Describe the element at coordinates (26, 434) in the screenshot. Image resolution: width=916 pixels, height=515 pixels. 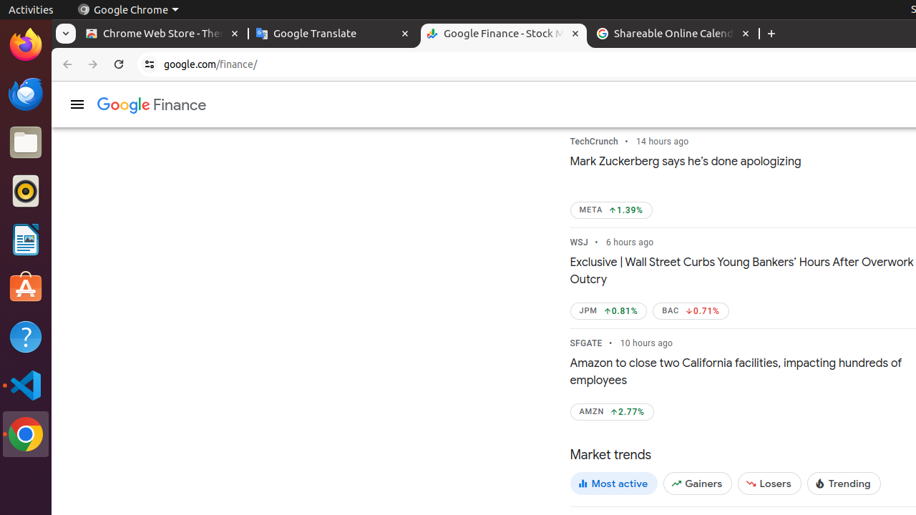
I see `Google Chrome` at that location.